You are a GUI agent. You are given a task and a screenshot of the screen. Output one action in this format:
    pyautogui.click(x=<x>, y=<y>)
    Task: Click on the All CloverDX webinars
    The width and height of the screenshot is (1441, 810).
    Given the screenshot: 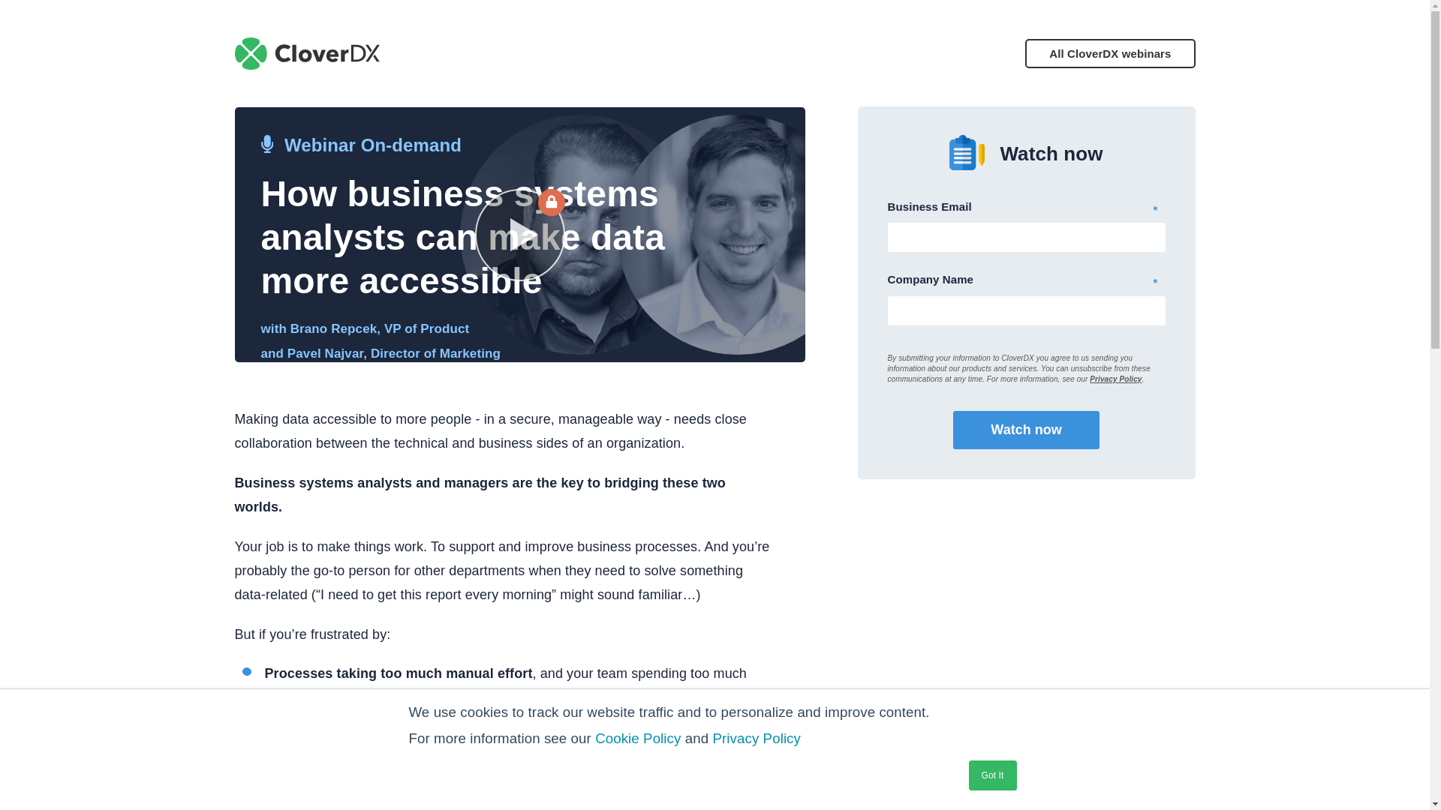 What is the action you would take?
    pyautogui.click(x=1109, y=52)
    